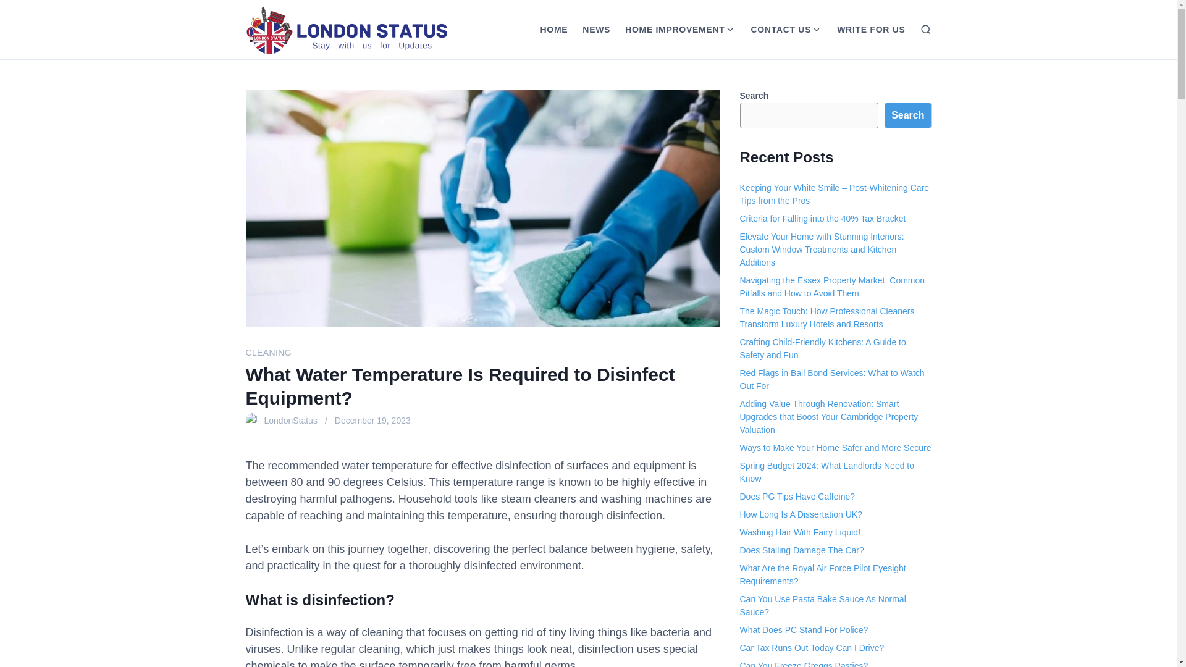  I want to click on LondonStatus, so click(291, 420).